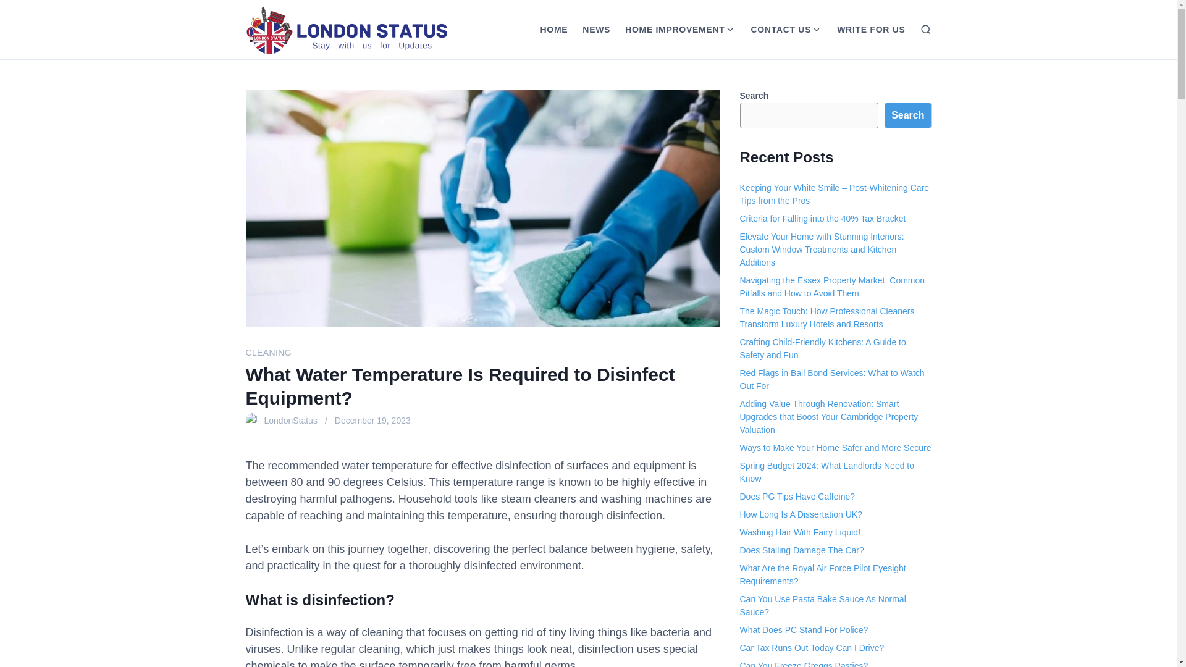  I want to click on LondonStatus, so click(291, 420).